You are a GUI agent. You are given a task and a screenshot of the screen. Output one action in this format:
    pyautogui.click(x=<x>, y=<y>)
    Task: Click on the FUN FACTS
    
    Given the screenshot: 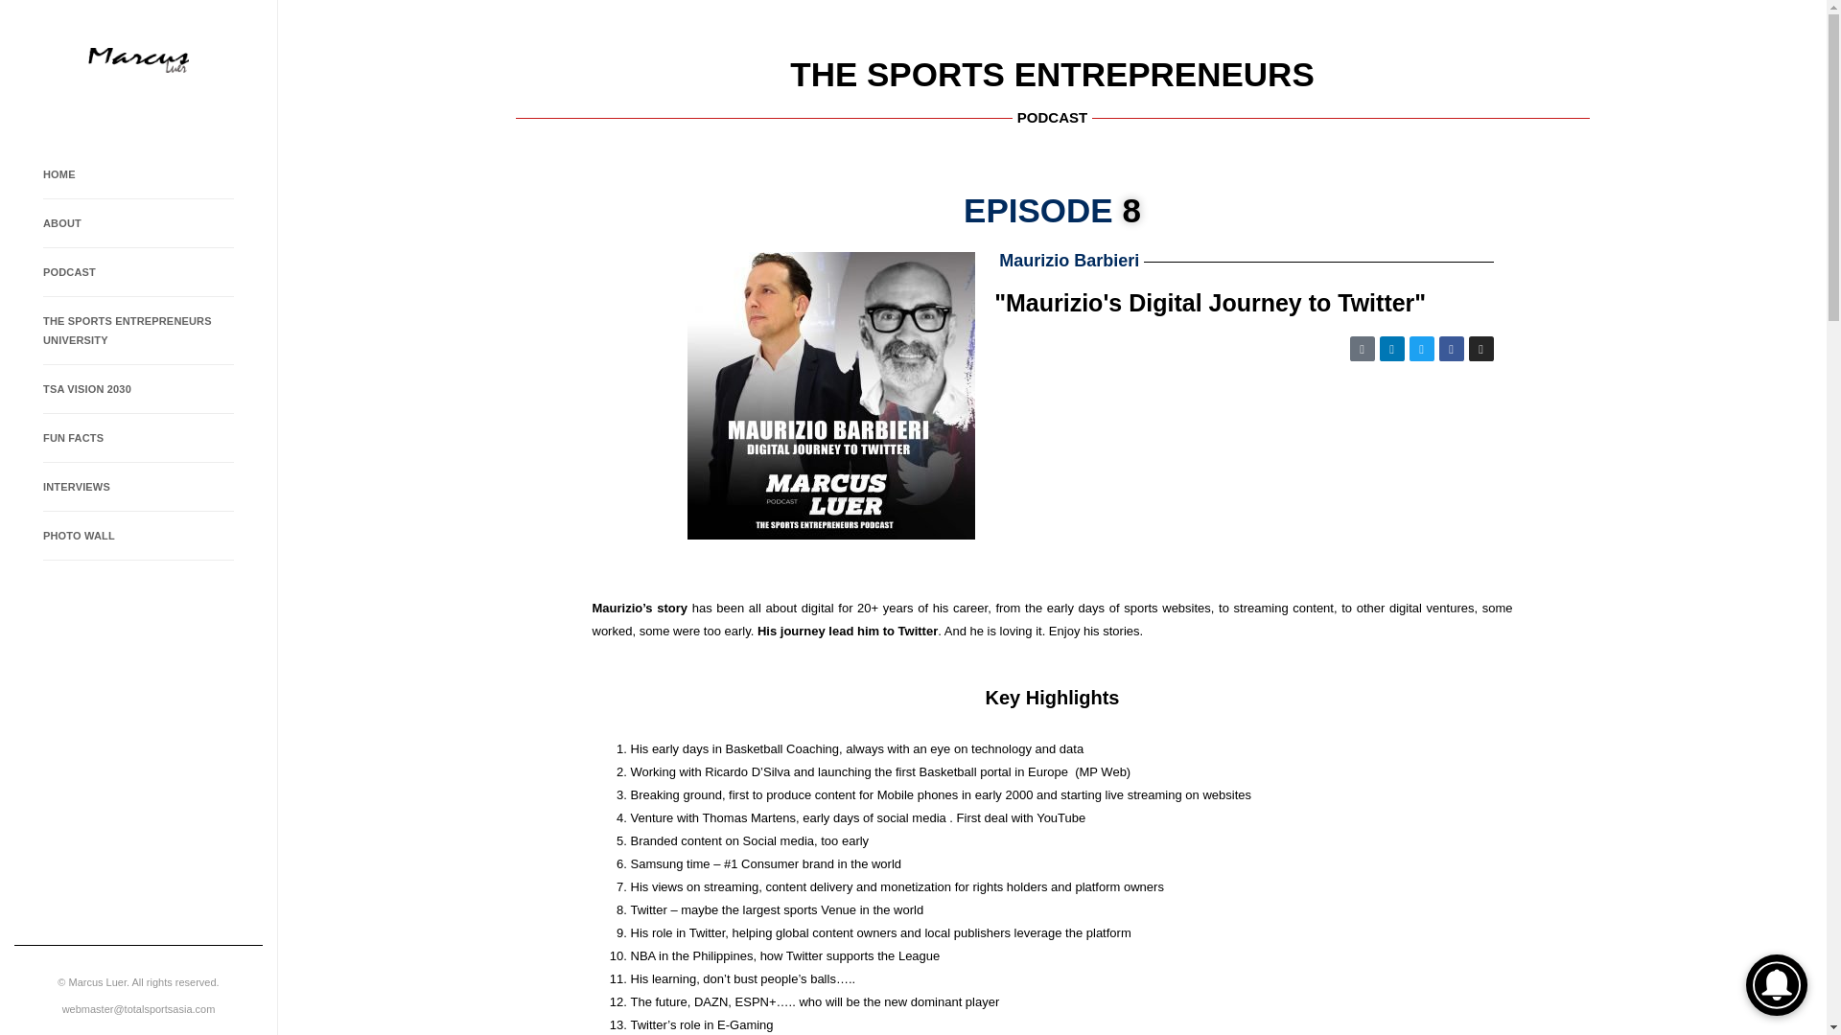 What is the action you would take?
    pyautogui.click(x=138, y=438)
    